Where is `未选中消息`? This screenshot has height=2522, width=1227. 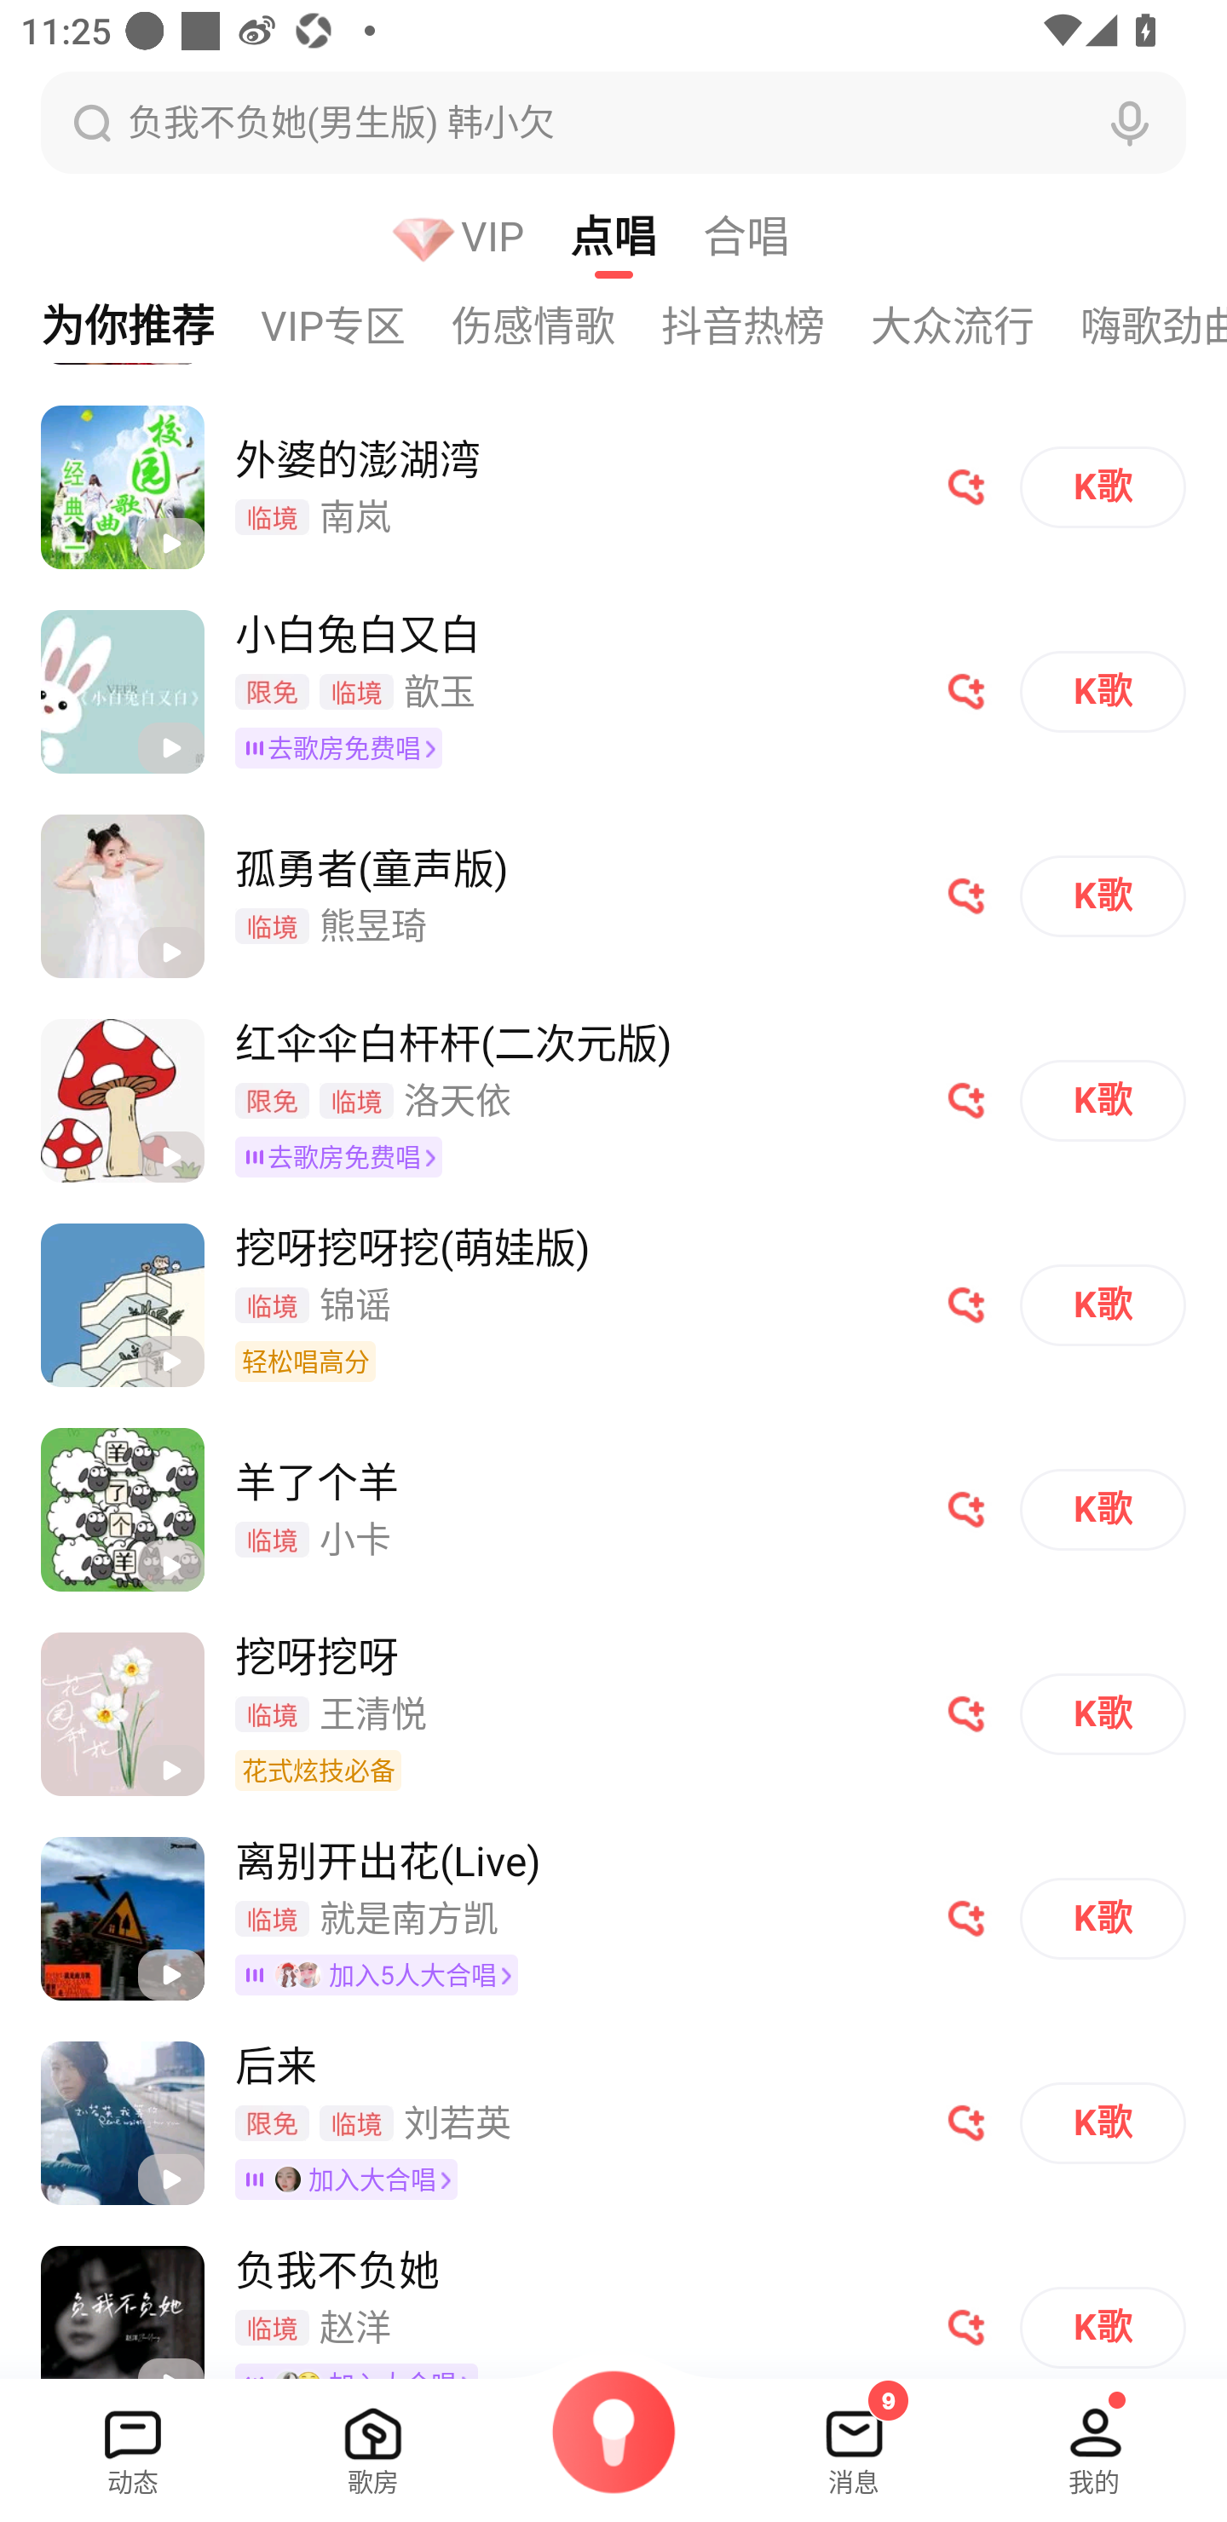
未选中消息 is located at coordinates (854, 2440).